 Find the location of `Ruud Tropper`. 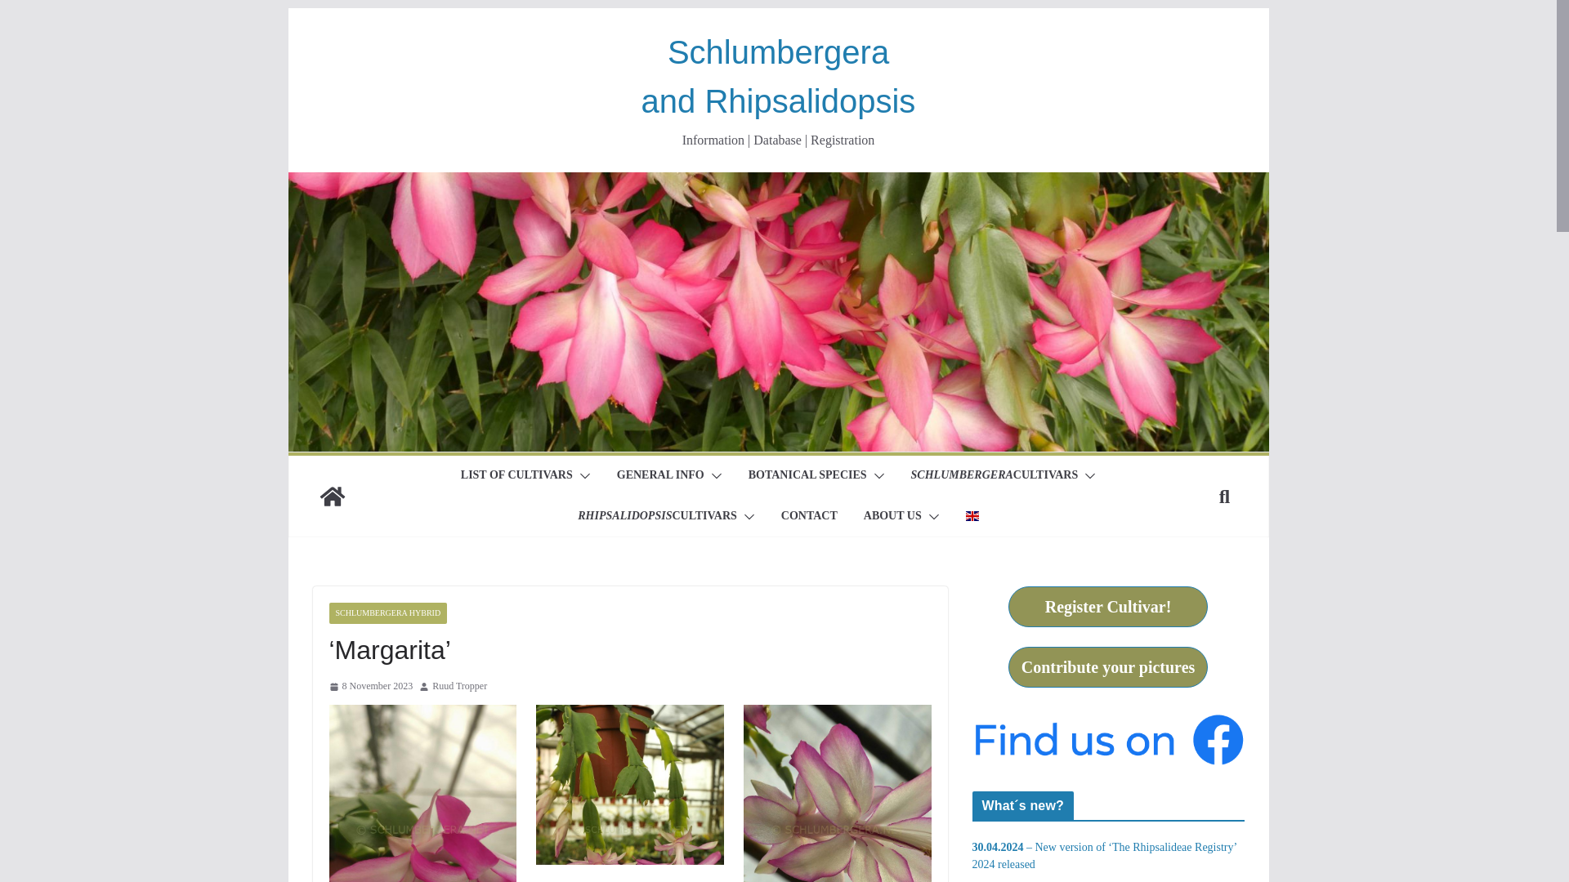

Ruud Tropper is located at coordinates (459, 687).